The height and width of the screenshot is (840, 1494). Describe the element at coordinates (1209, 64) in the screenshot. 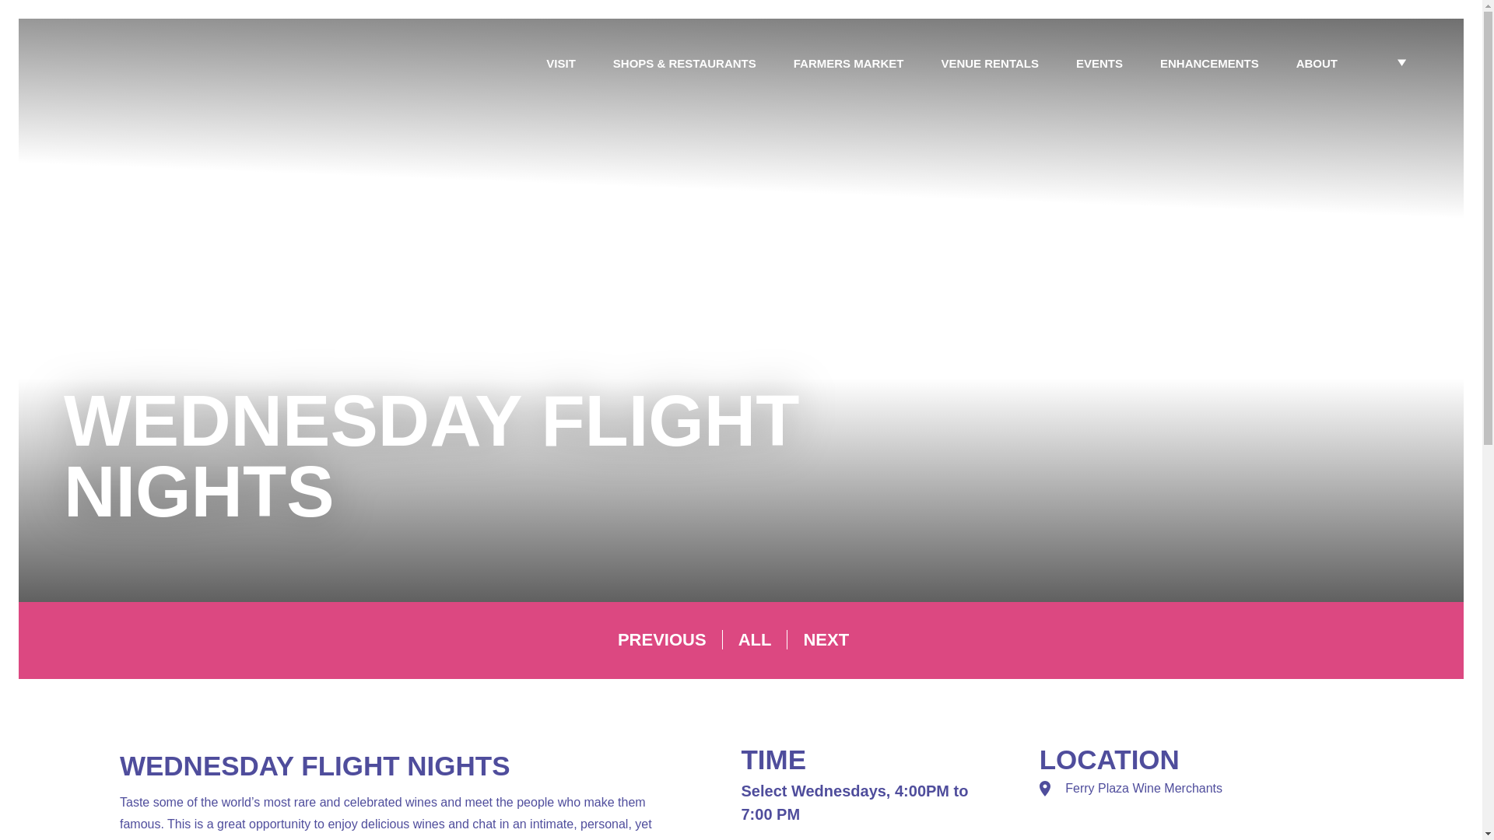

I see `ENHANCEMENTS` at that location.